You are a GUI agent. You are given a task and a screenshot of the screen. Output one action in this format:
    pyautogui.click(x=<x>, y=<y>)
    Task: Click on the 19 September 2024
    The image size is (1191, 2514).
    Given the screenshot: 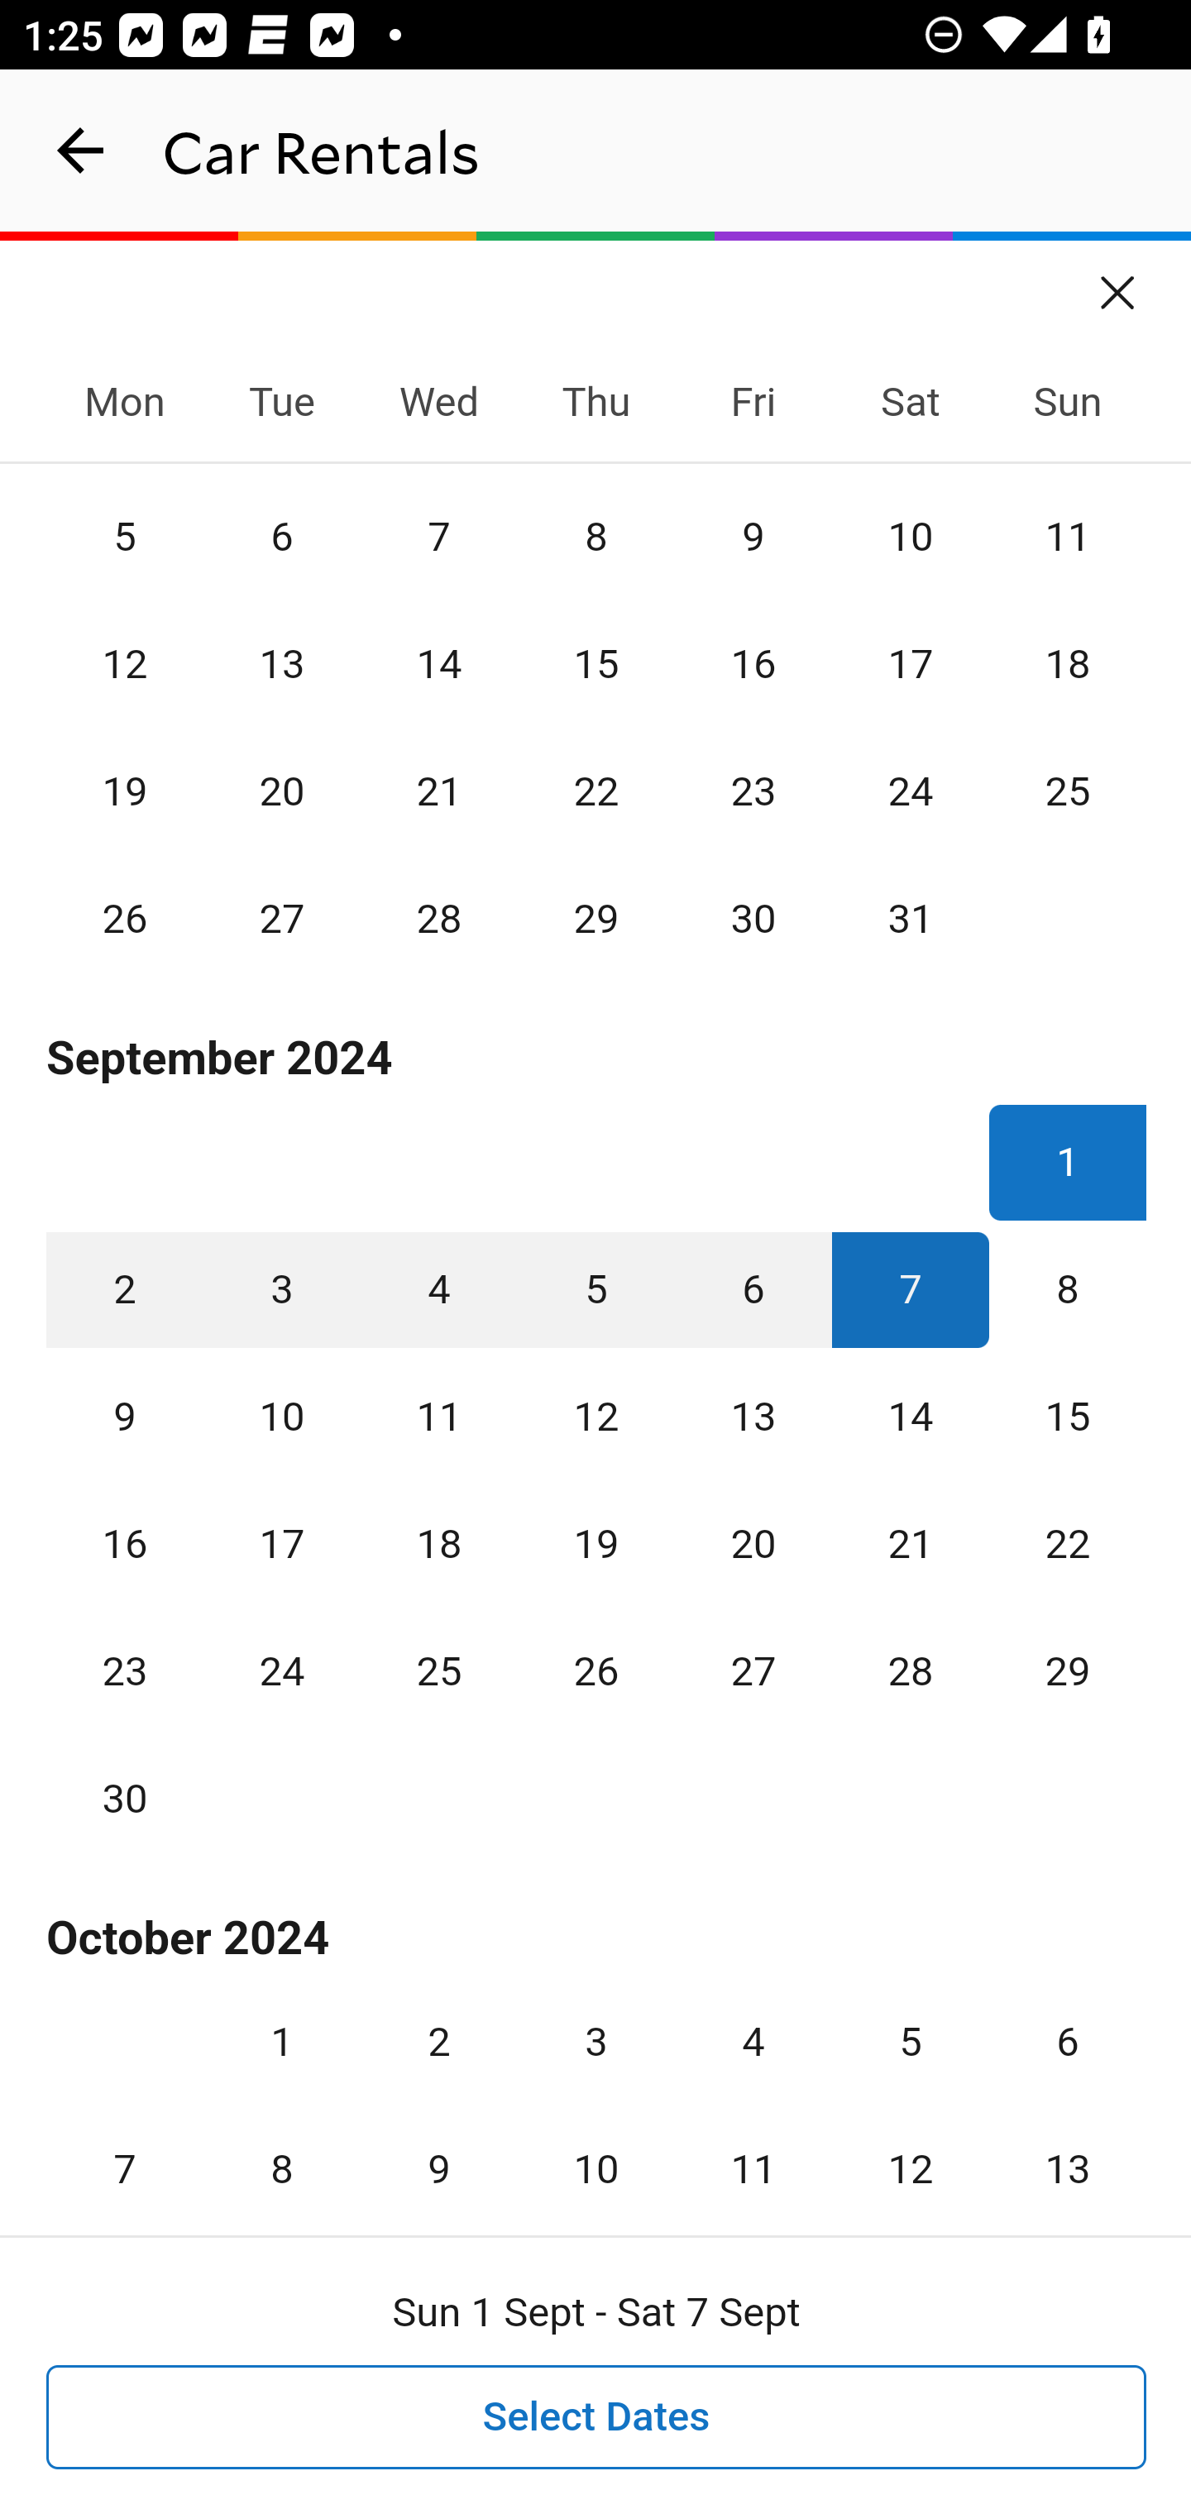 What is the action you would take?
    pyautogui.click(x=596, y=1545)
    